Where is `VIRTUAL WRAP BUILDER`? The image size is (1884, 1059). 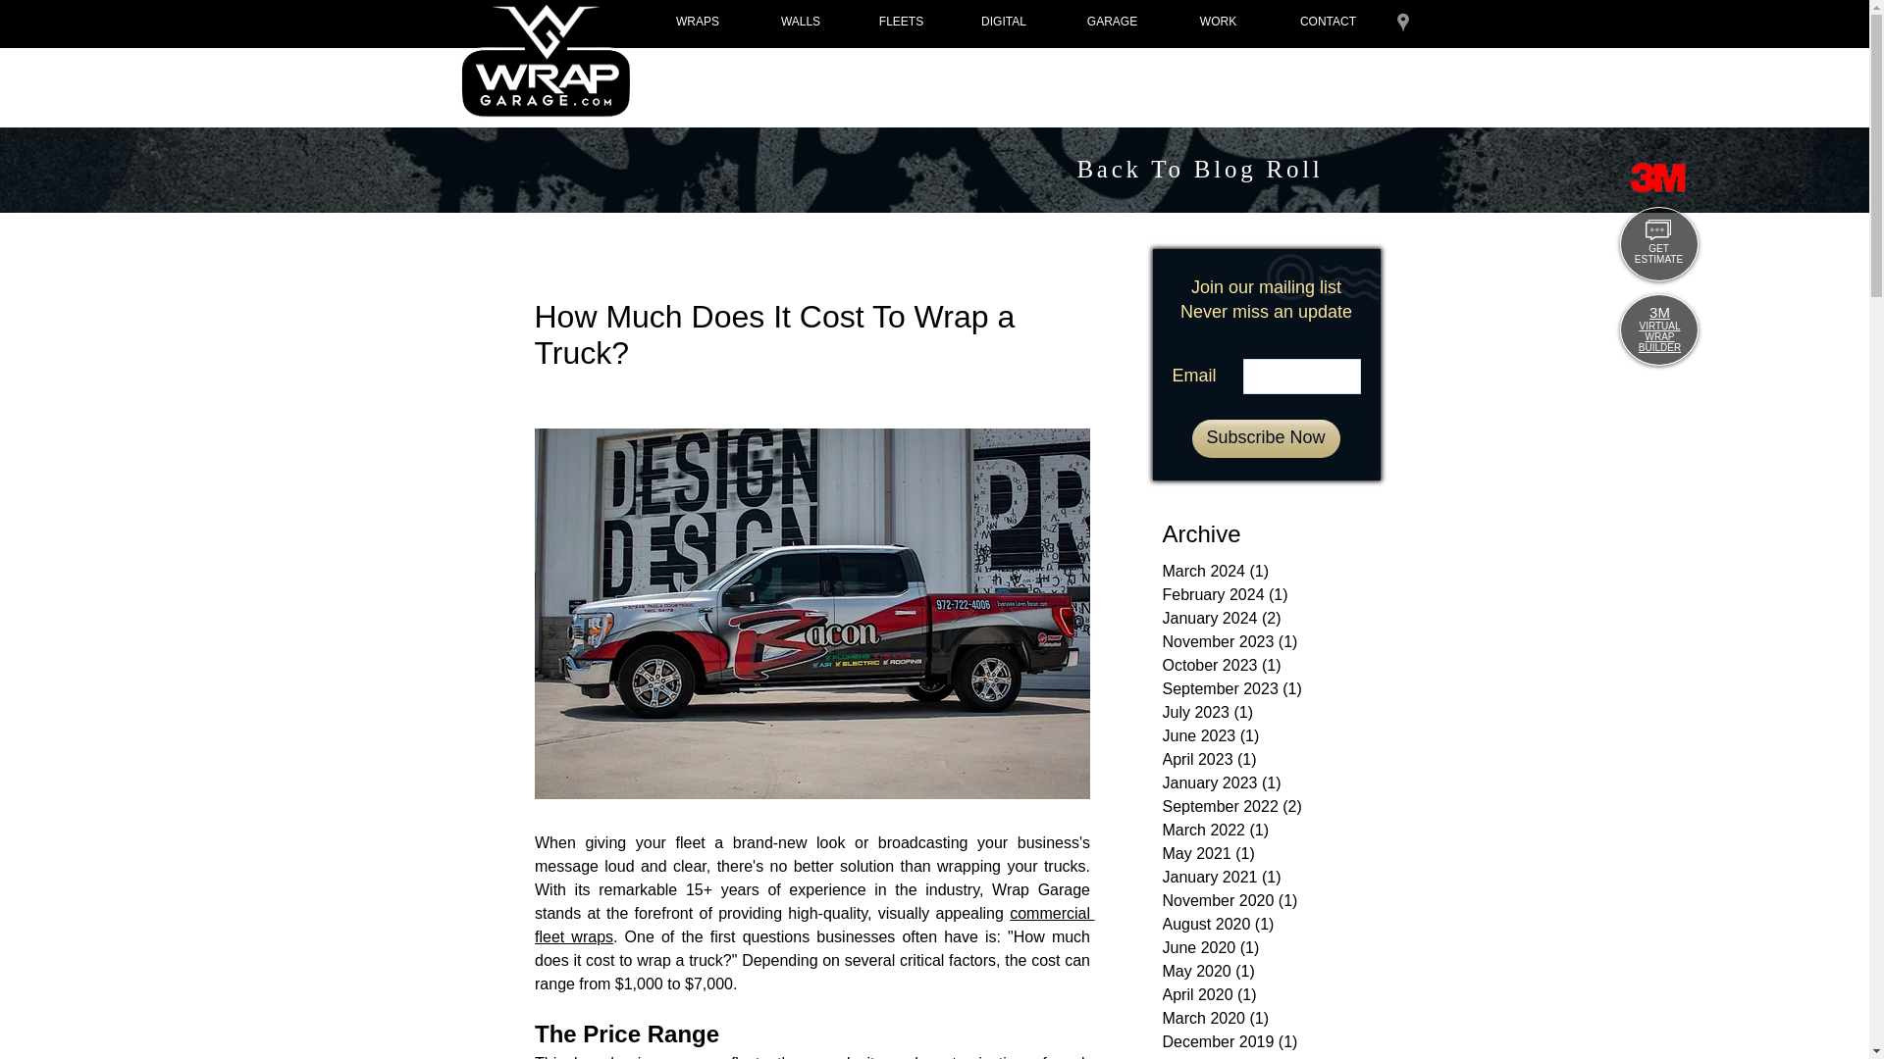
VIRTUAL WRAP BUILDER is located at coordinates (1659, 336).